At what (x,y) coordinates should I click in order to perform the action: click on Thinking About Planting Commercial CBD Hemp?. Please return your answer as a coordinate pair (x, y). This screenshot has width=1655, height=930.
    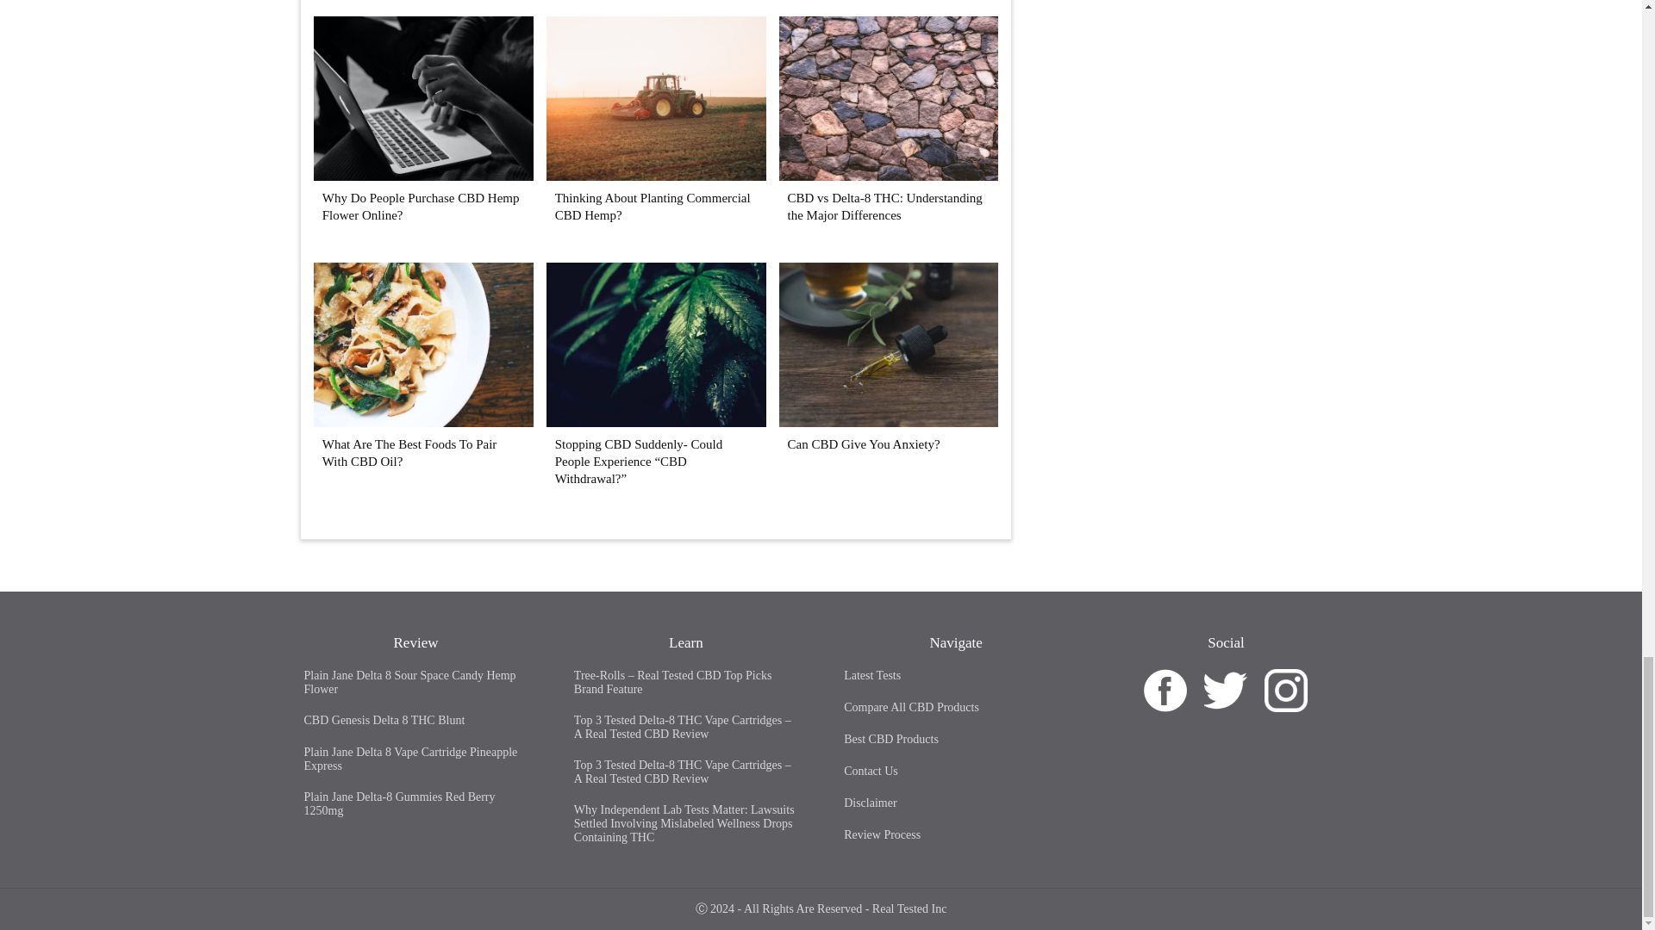
    Looking at the image, I should click on (653, 207).